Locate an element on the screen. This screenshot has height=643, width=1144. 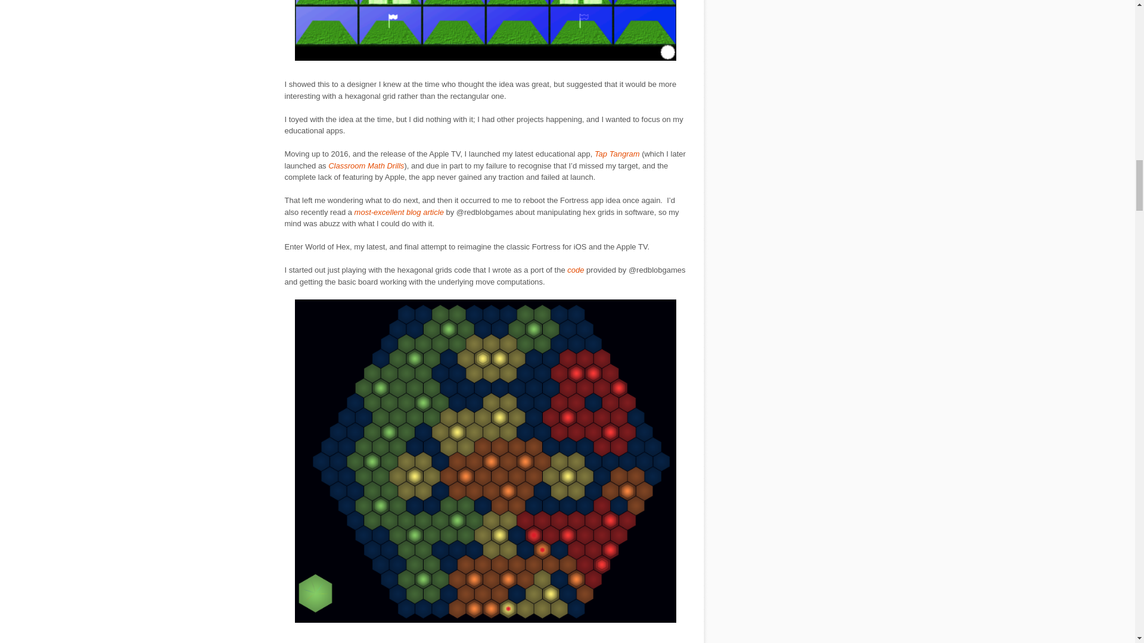
most-excellent blog article is located at coordinates (399, 212).